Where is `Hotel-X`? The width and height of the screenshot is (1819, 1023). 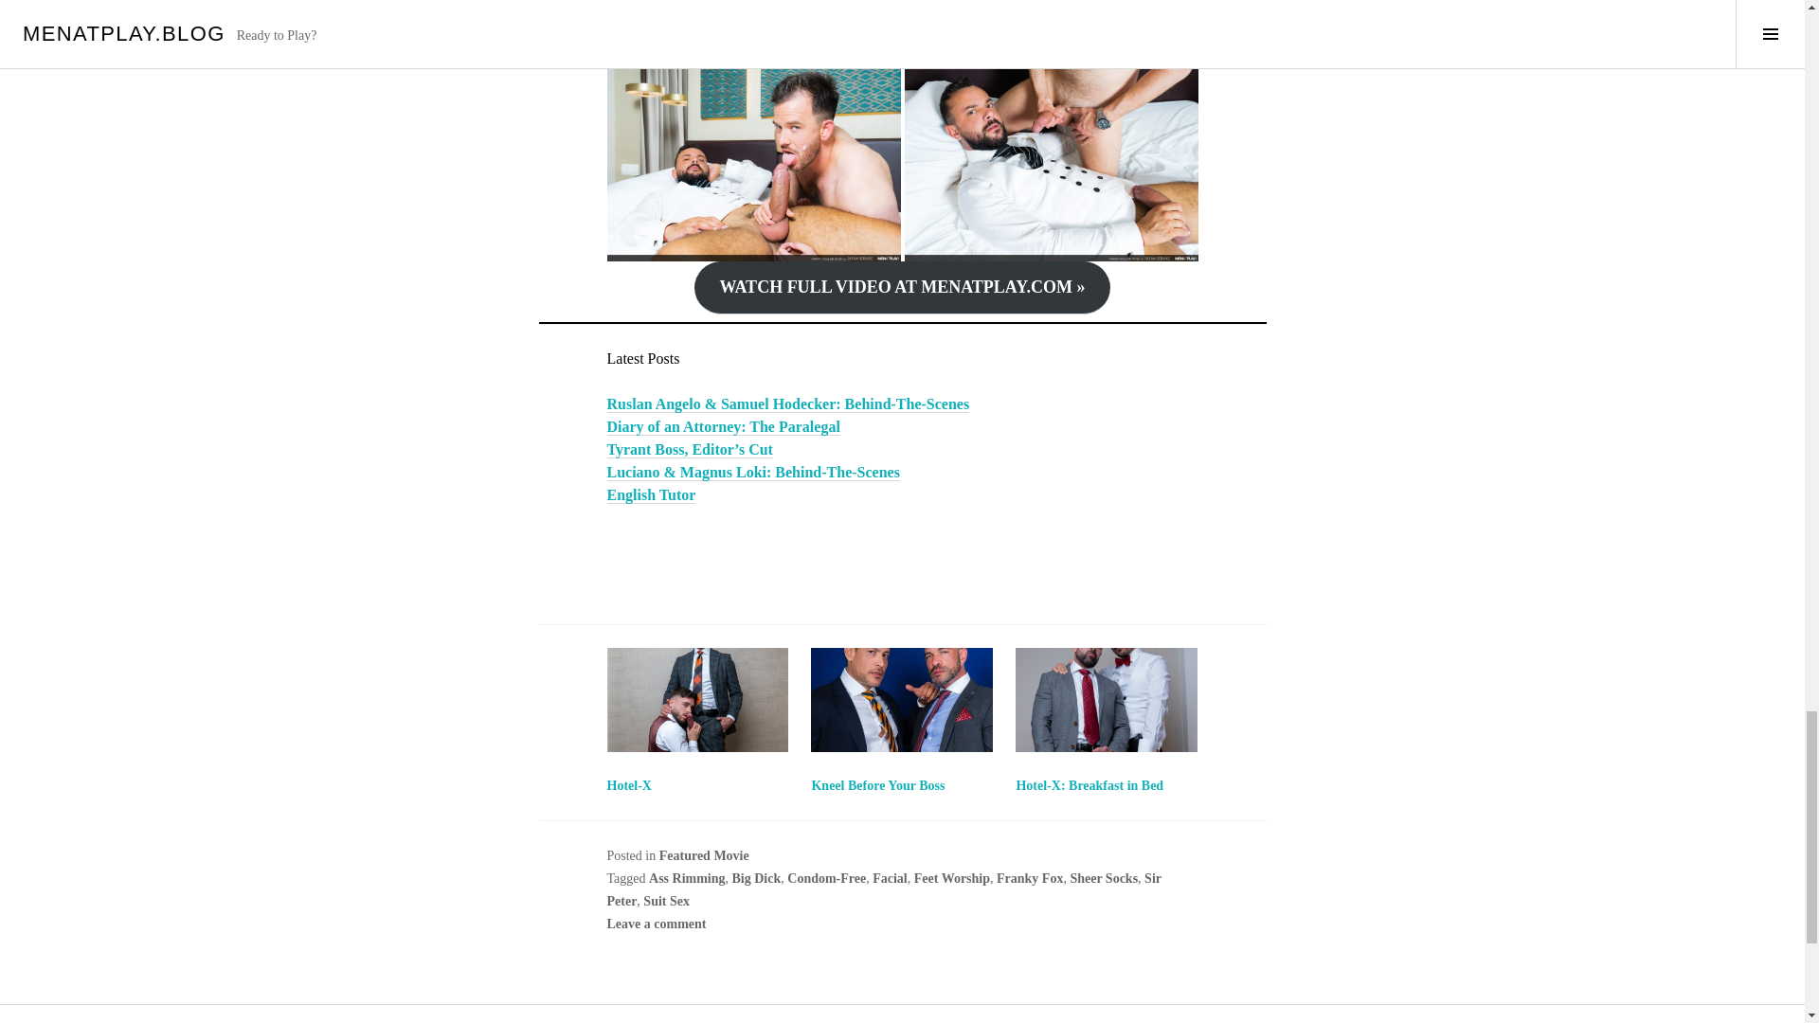 Hotel-X is located at coordinates (696, 699).